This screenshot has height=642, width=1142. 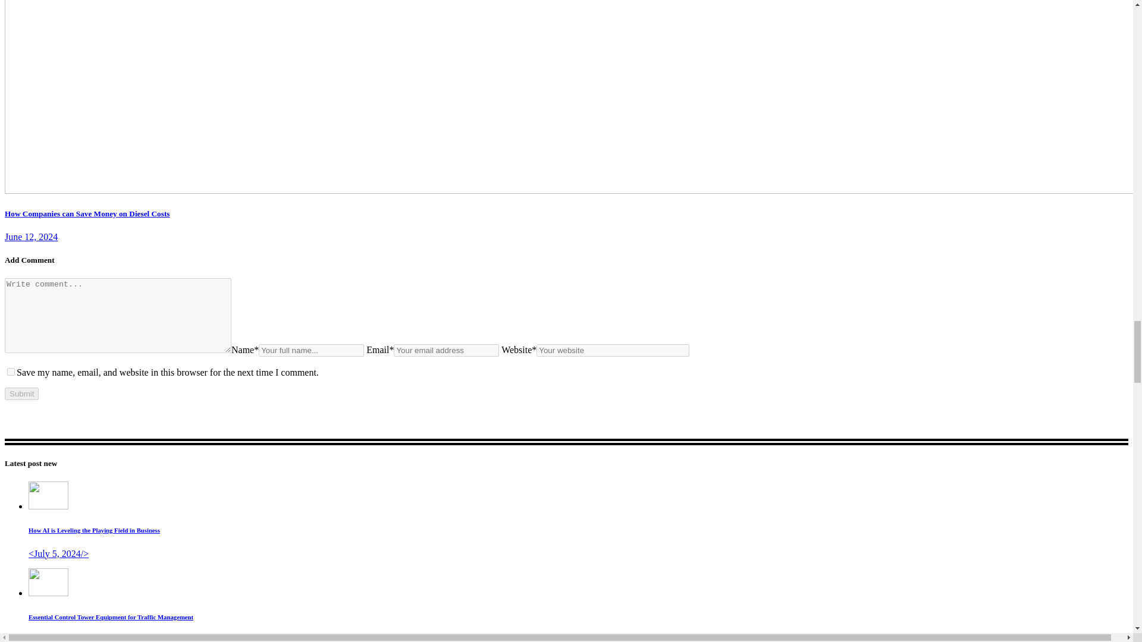 I want to click on Essential Control Tower Equipment for Traffic Management, so click(x=49, y=593).